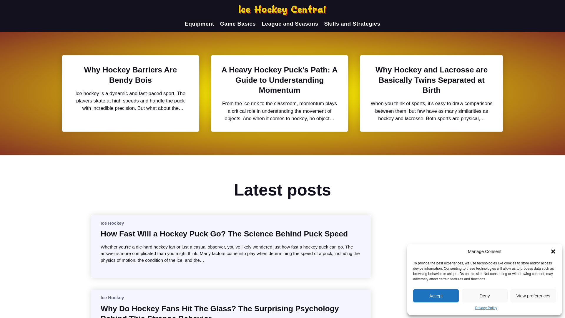  Describe the element at coordinates (199, 24) in the screenshot. I see `Equipment` at that location.